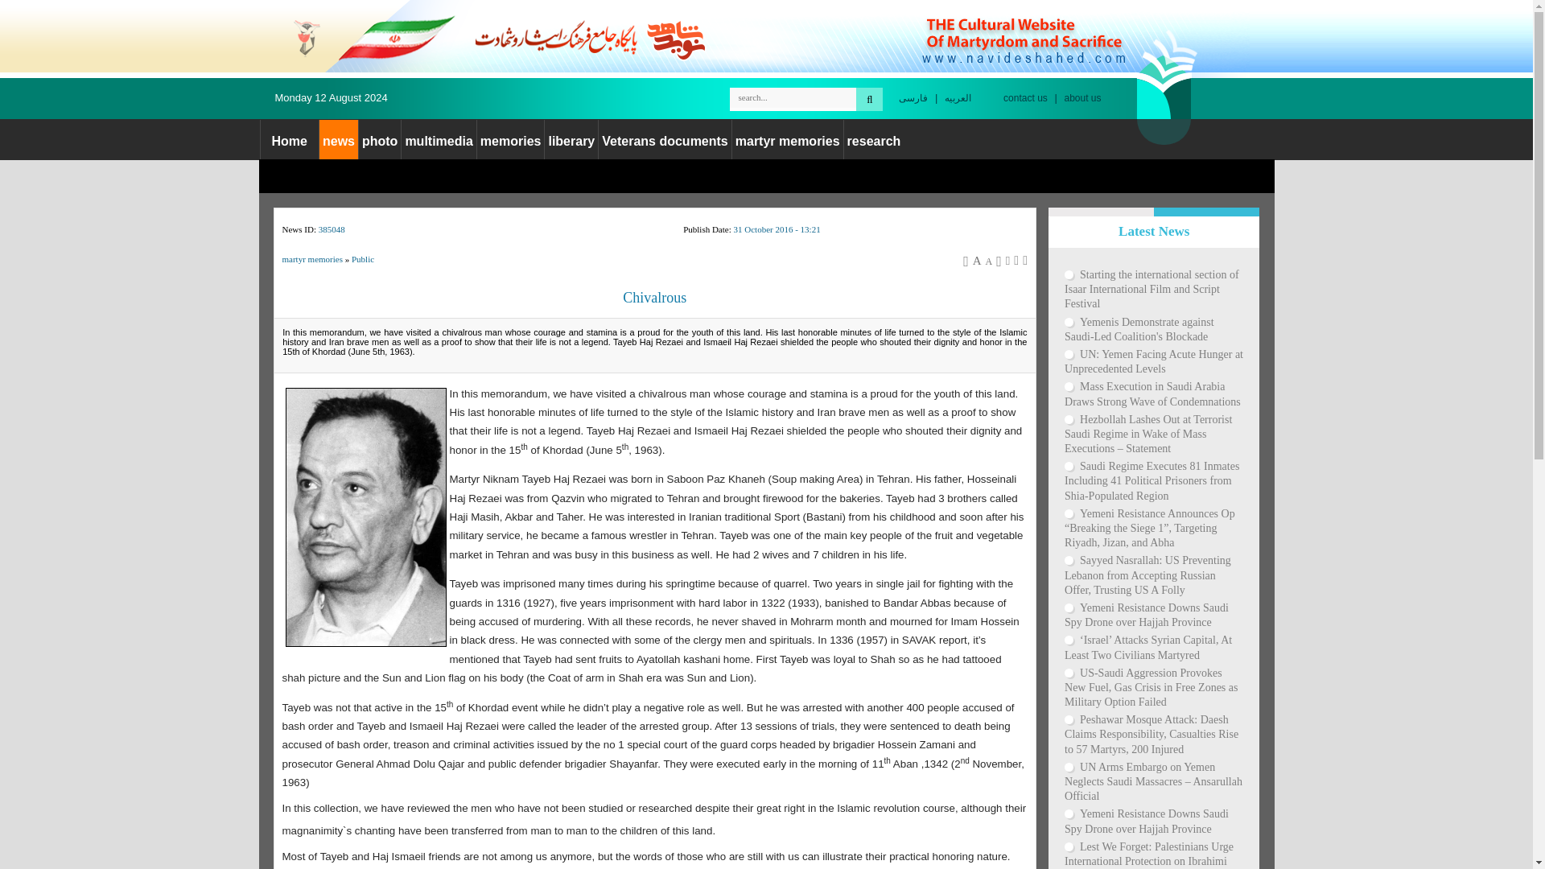 The image size is (1545, 869). I want to click on memories, so click(511, 142).